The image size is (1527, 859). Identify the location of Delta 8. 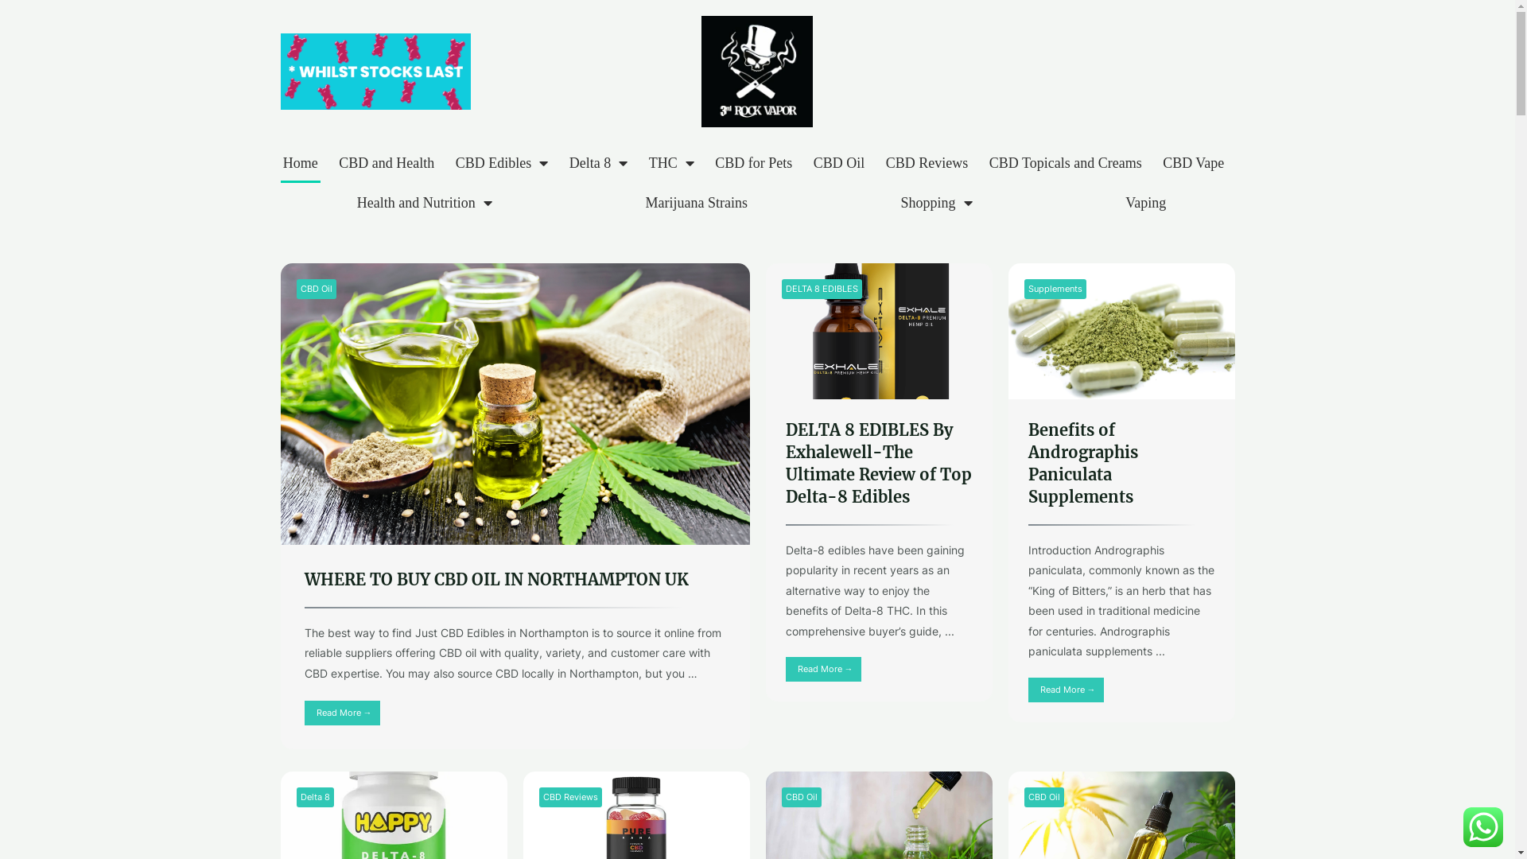
(598, 163).